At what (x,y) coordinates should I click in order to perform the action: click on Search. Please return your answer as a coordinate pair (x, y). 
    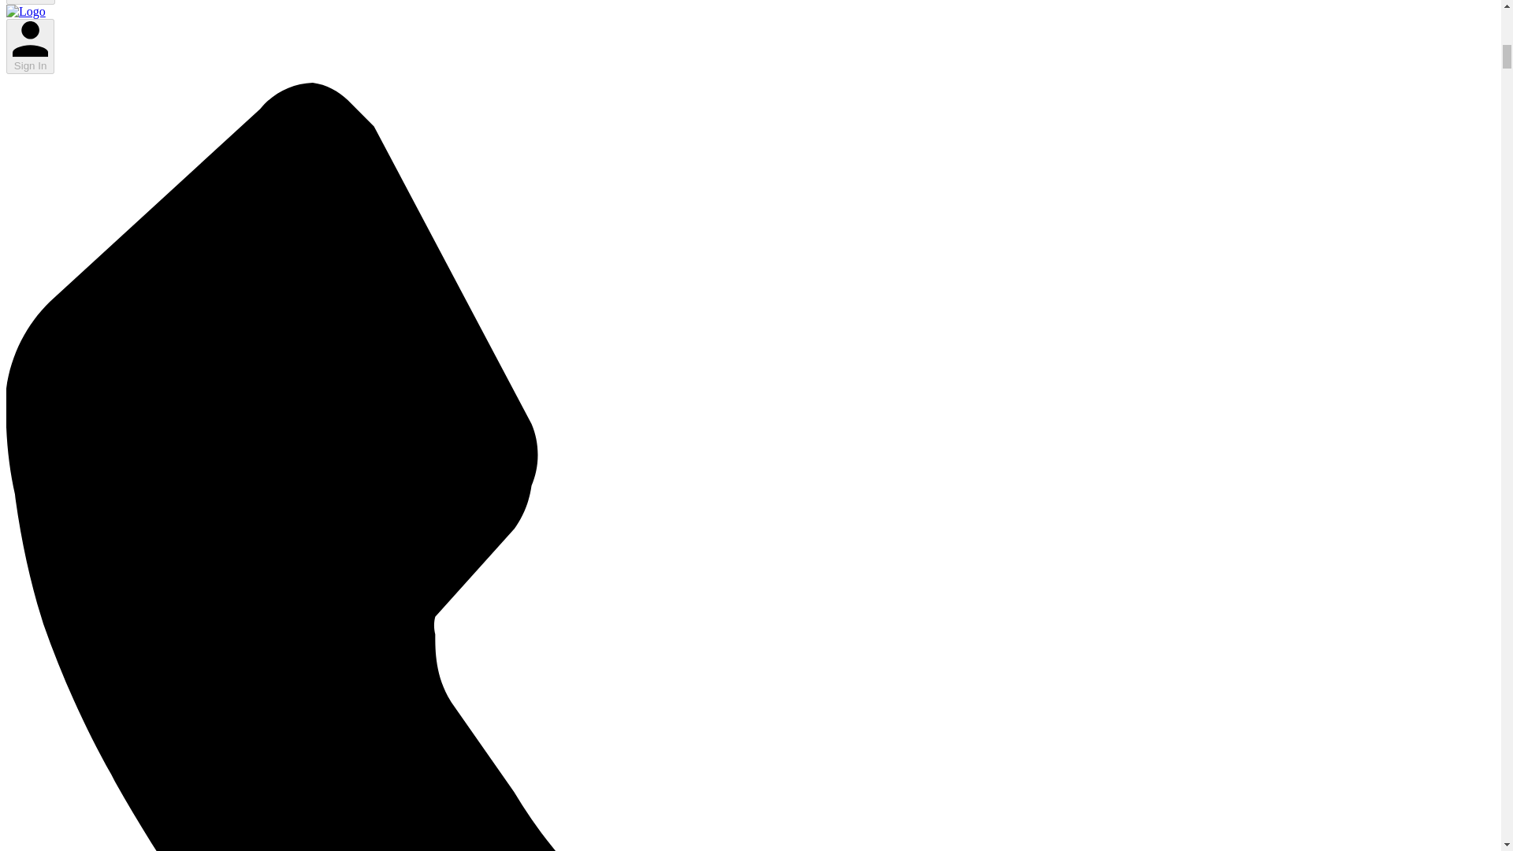
    Looking at the image, I should click on (30, 2).